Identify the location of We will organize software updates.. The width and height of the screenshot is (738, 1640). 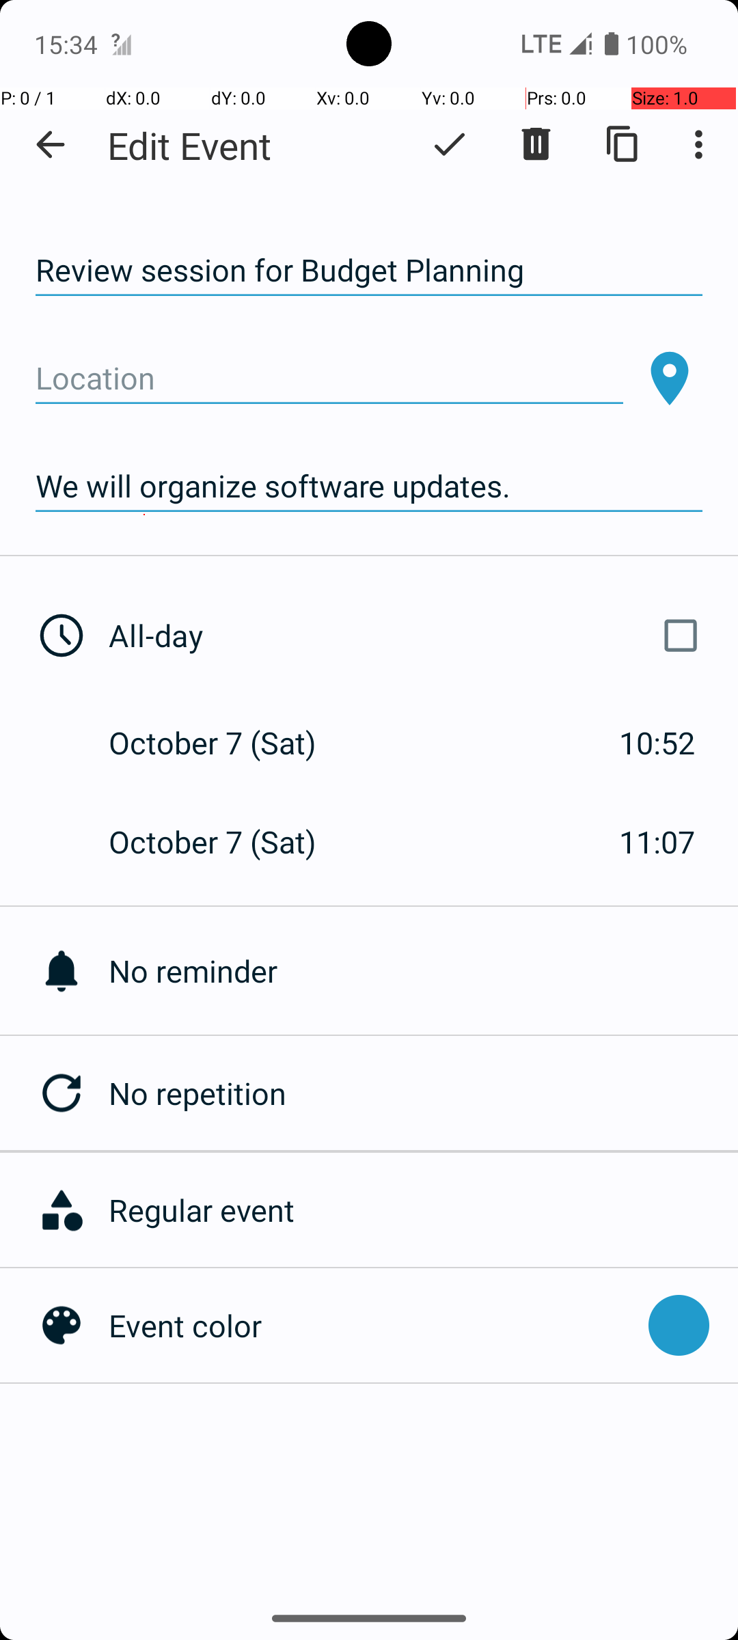
(369, 487).